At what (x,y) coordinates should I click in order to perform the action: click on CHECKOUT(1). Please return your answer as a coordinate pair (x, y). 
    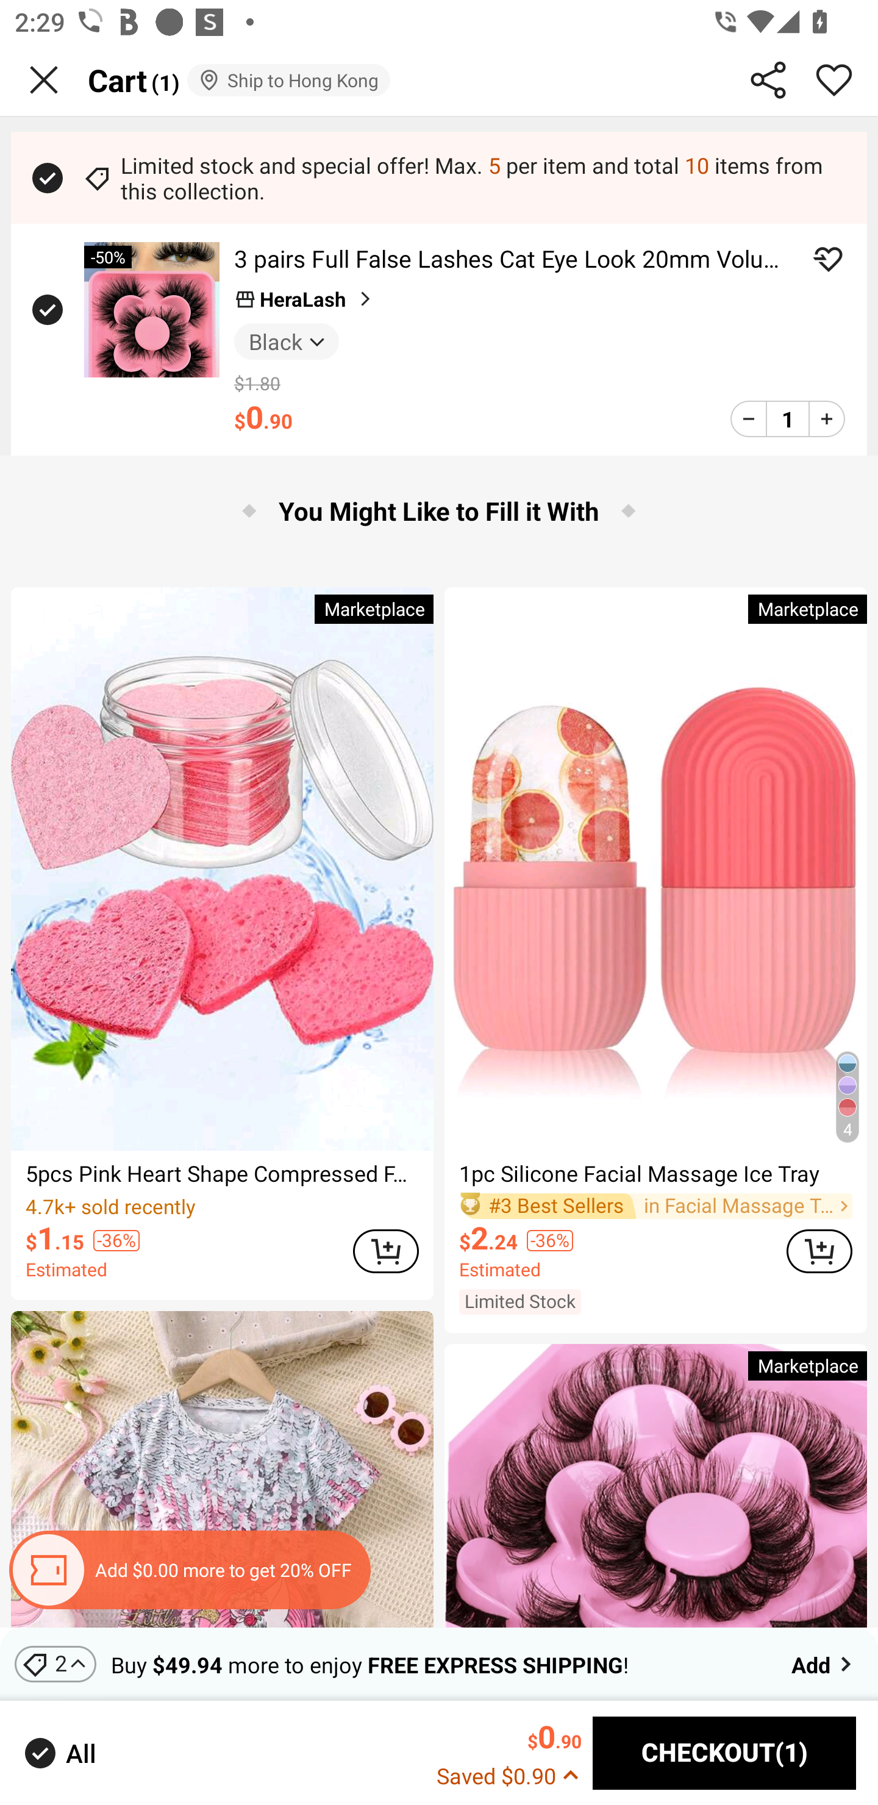
    Looking at the image, I should click on (724, 1753).